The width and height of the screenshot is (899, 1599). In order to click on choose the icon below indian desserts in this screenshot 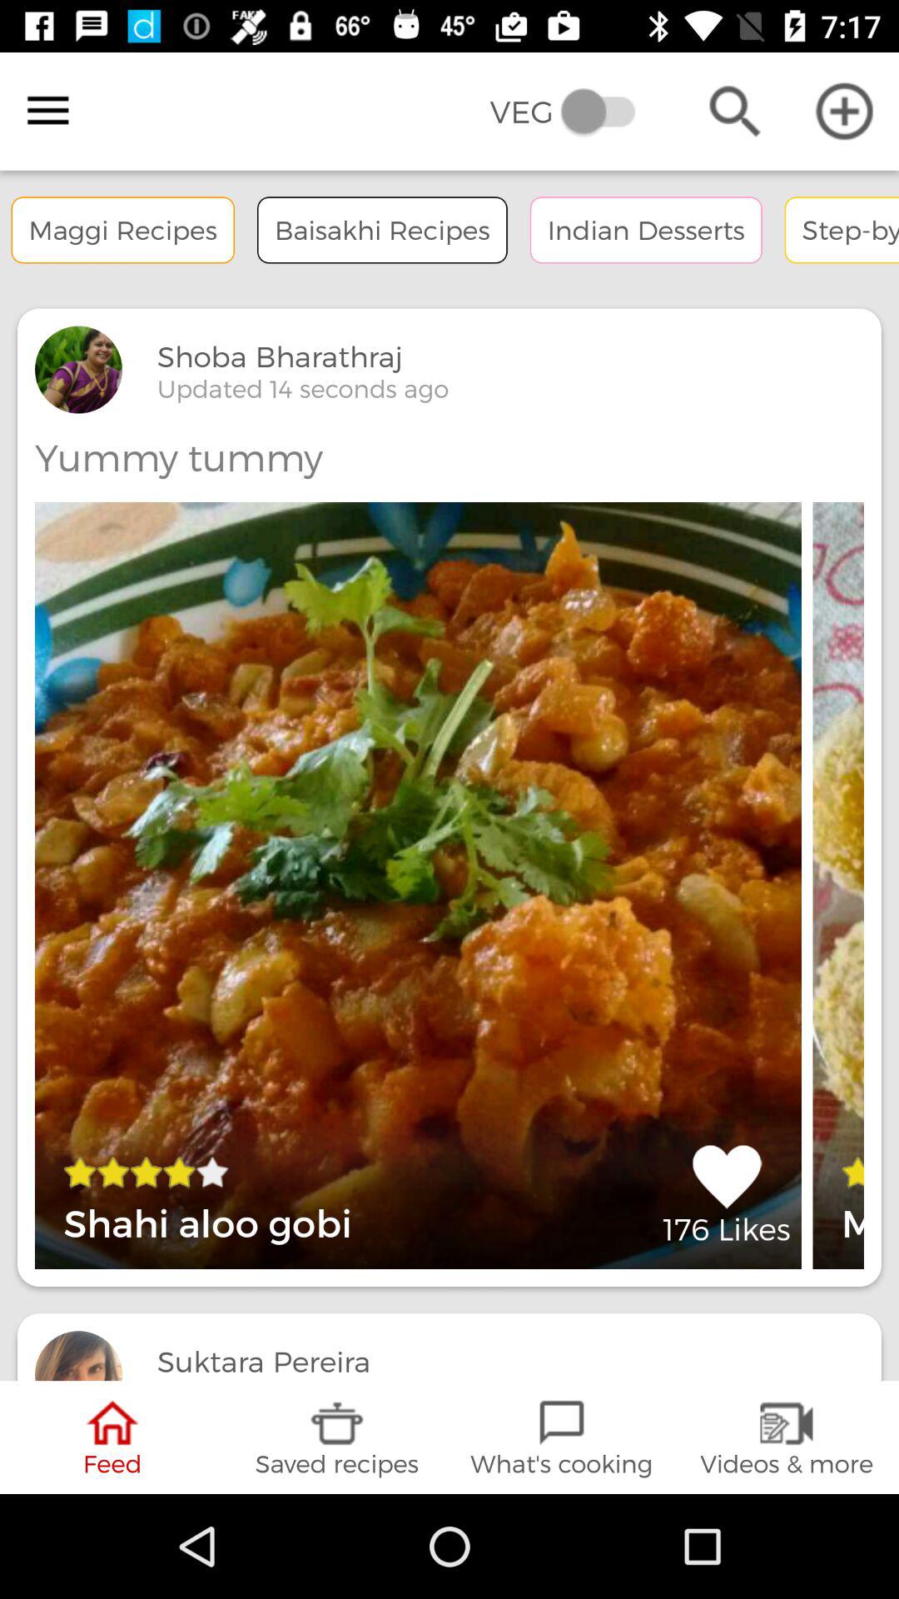, I will do `click(726, 1194)`.